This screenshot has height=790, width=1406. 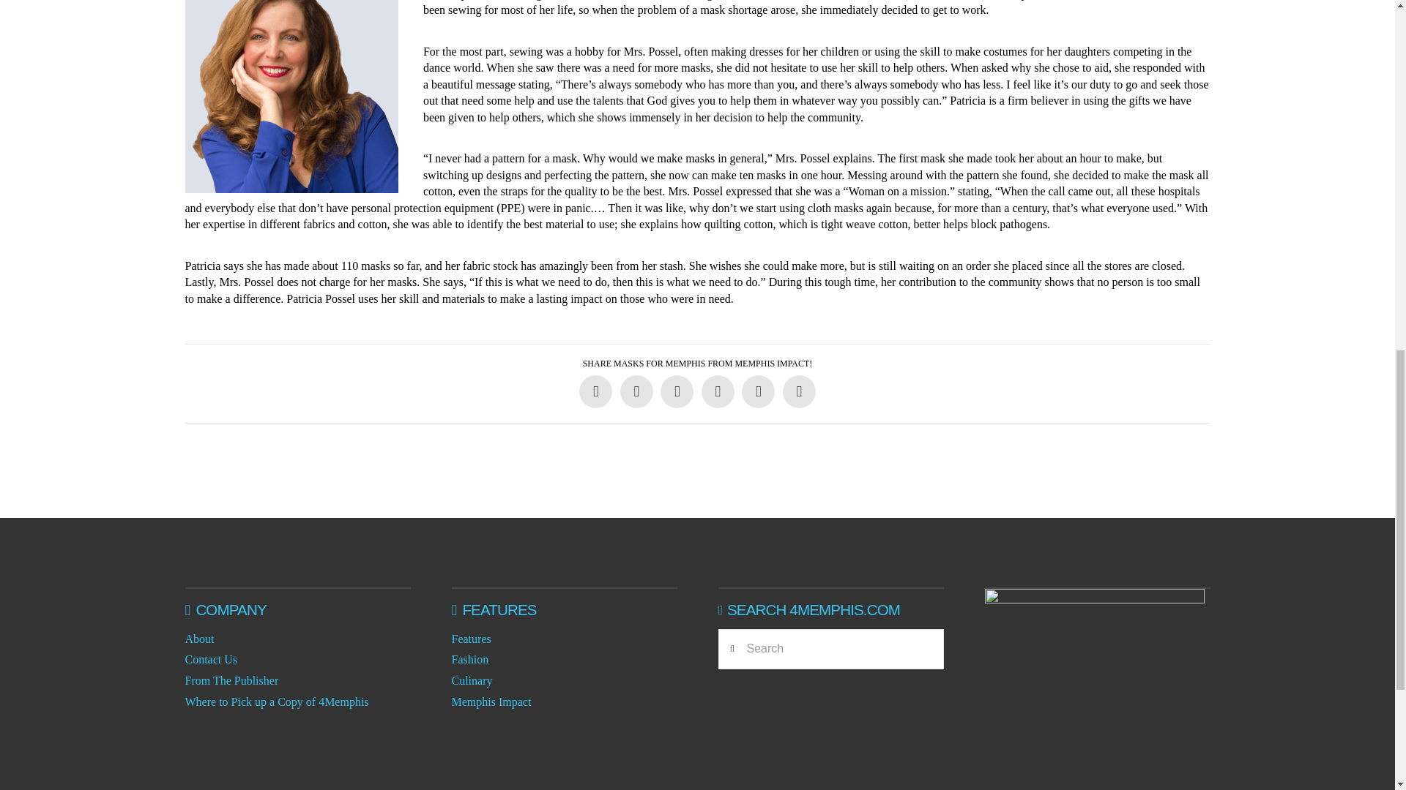 I want to click on Share on Facebook, so click(x=595, y=392).